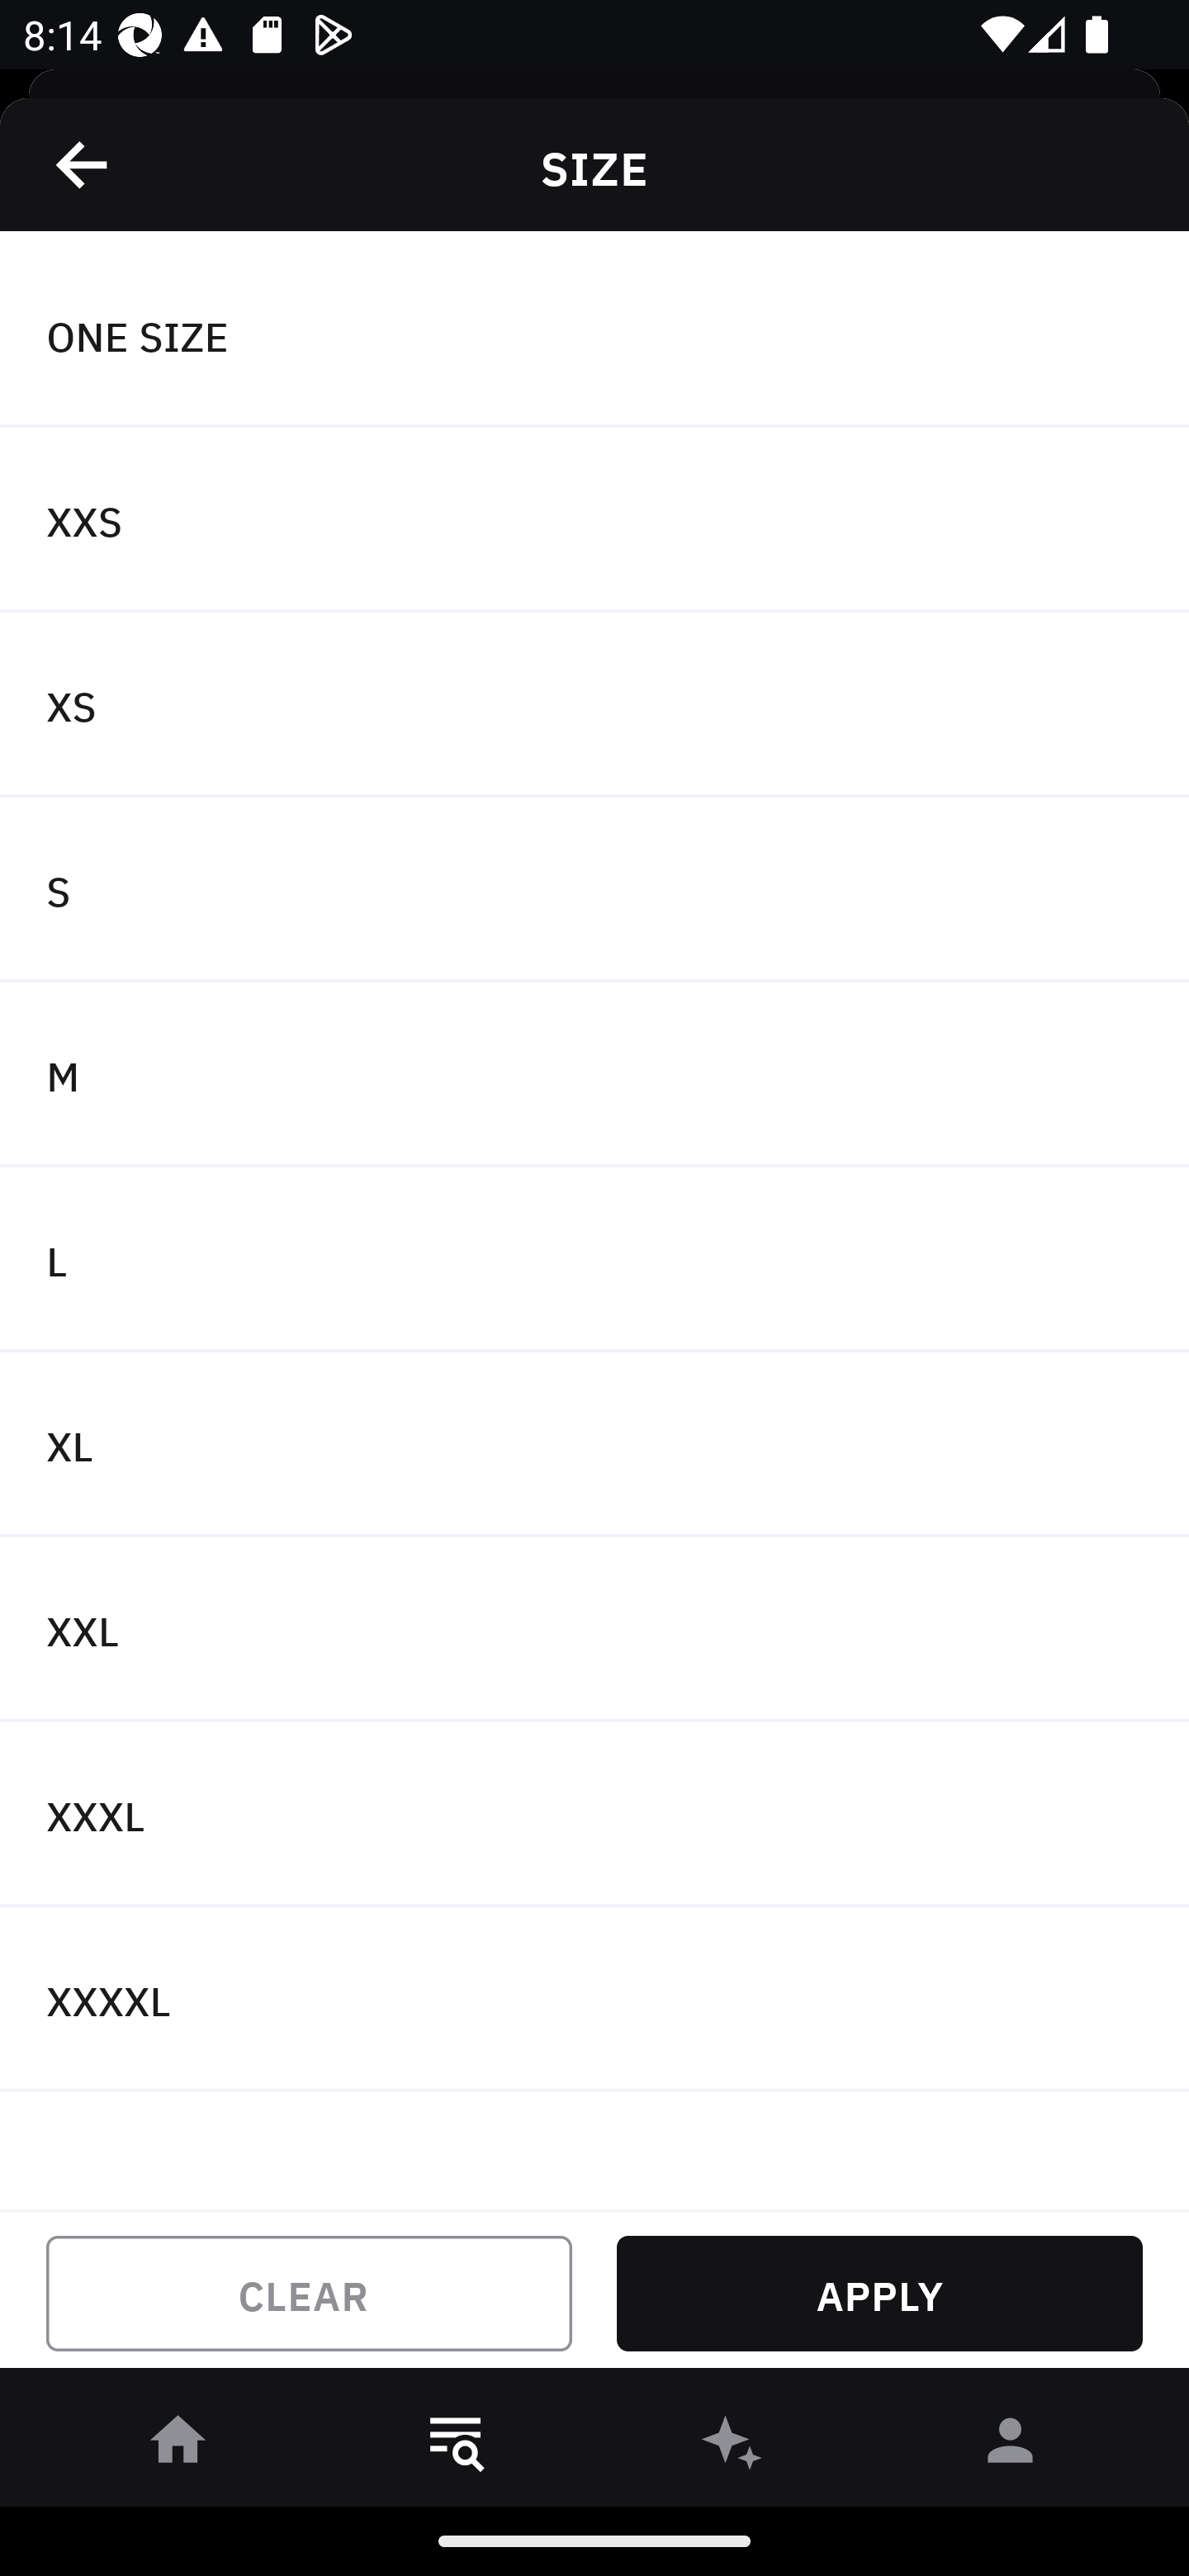  Describe the element at coordinates (594, 1630) in the screenshot. I see `XXL` at that location.